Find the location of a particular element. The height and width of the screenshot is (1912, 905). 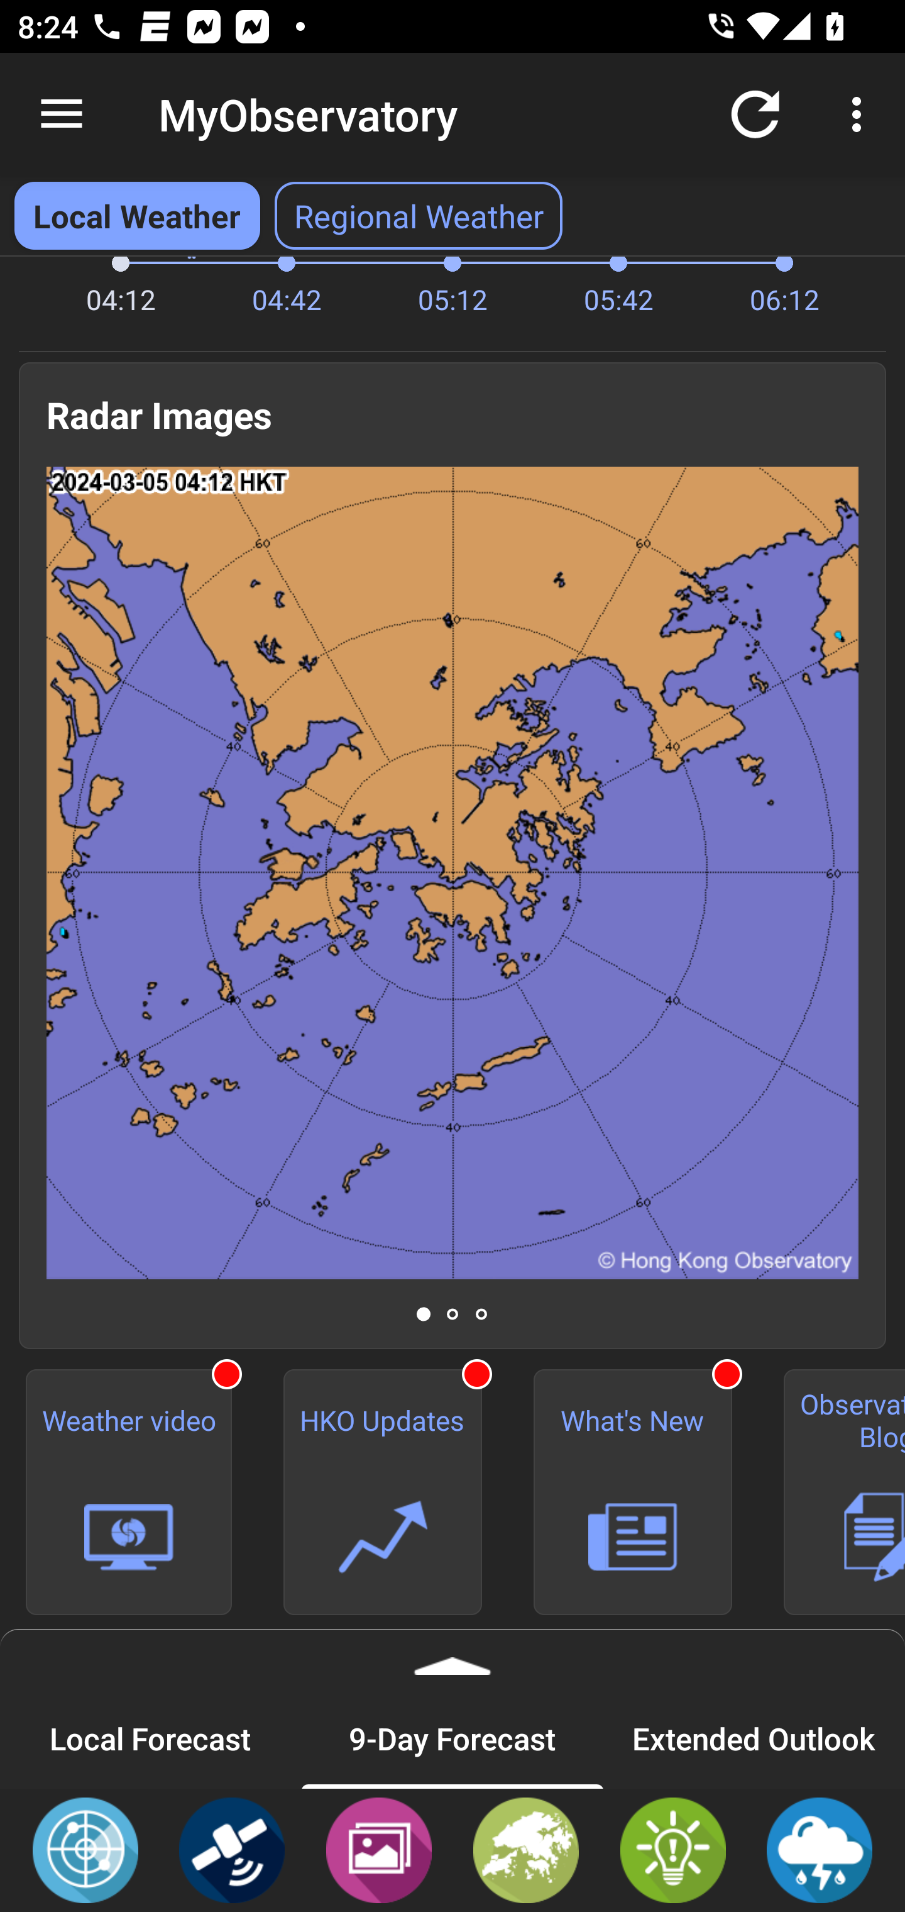

Expand is located at coordinates (452, 1658).